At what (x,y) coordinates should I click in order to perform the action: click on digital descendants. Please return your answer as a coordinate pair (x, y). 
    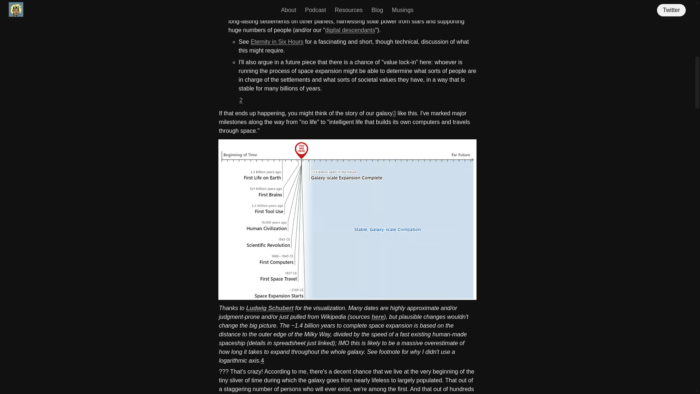
    Looking at the image, I should click on (350, 30).